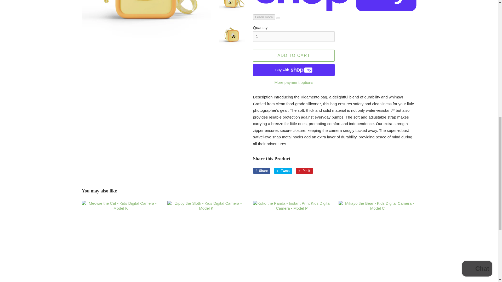  Describe the element at coordinates (283, 171) in the screenshot. I see `Share on Facebook` at that location.